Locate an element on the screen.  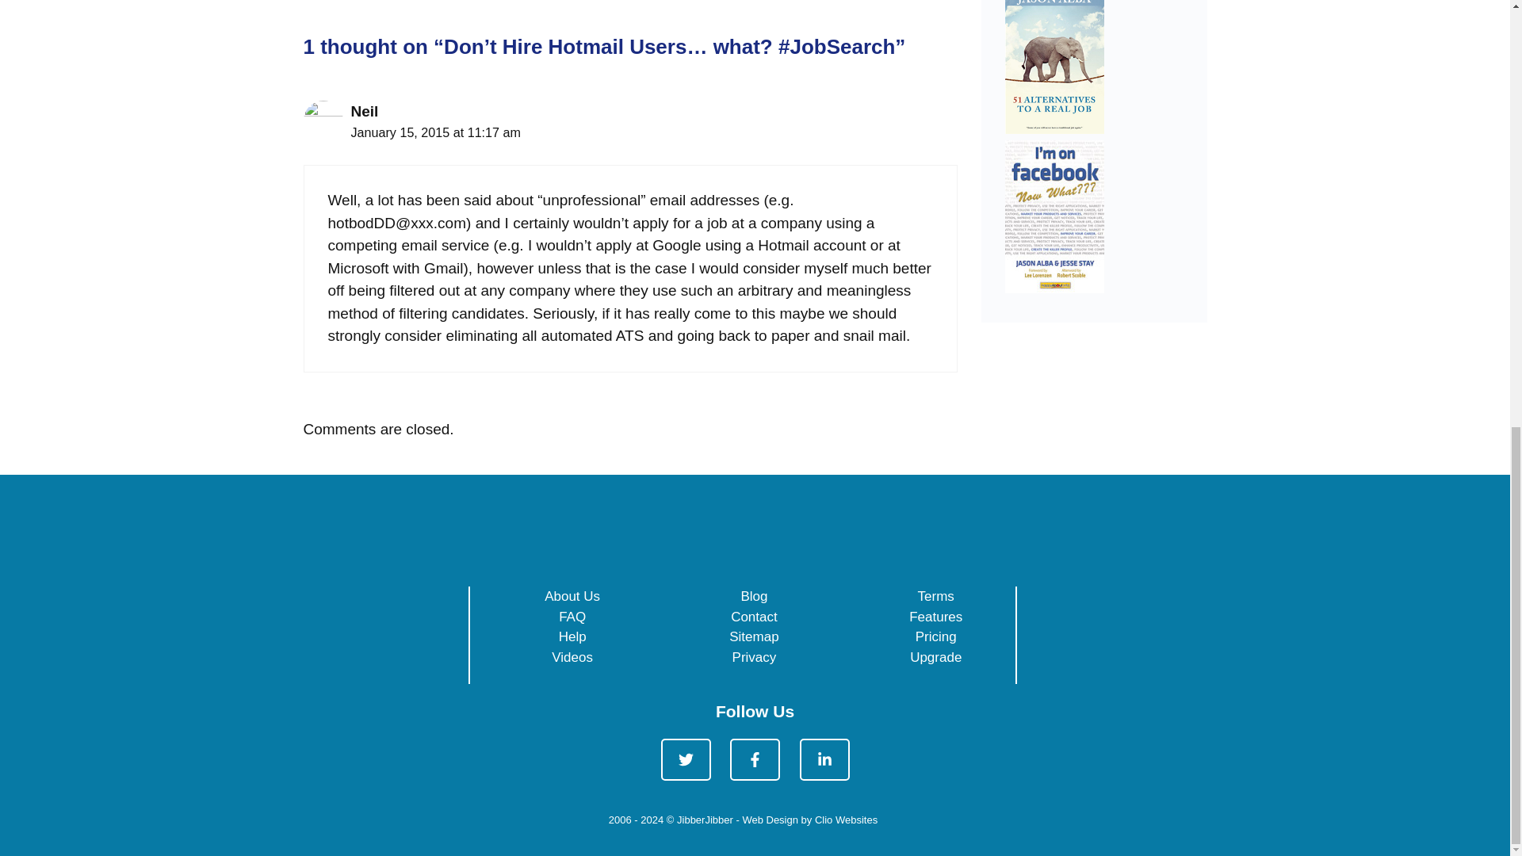
Contact is located at coordinates (754, 617).